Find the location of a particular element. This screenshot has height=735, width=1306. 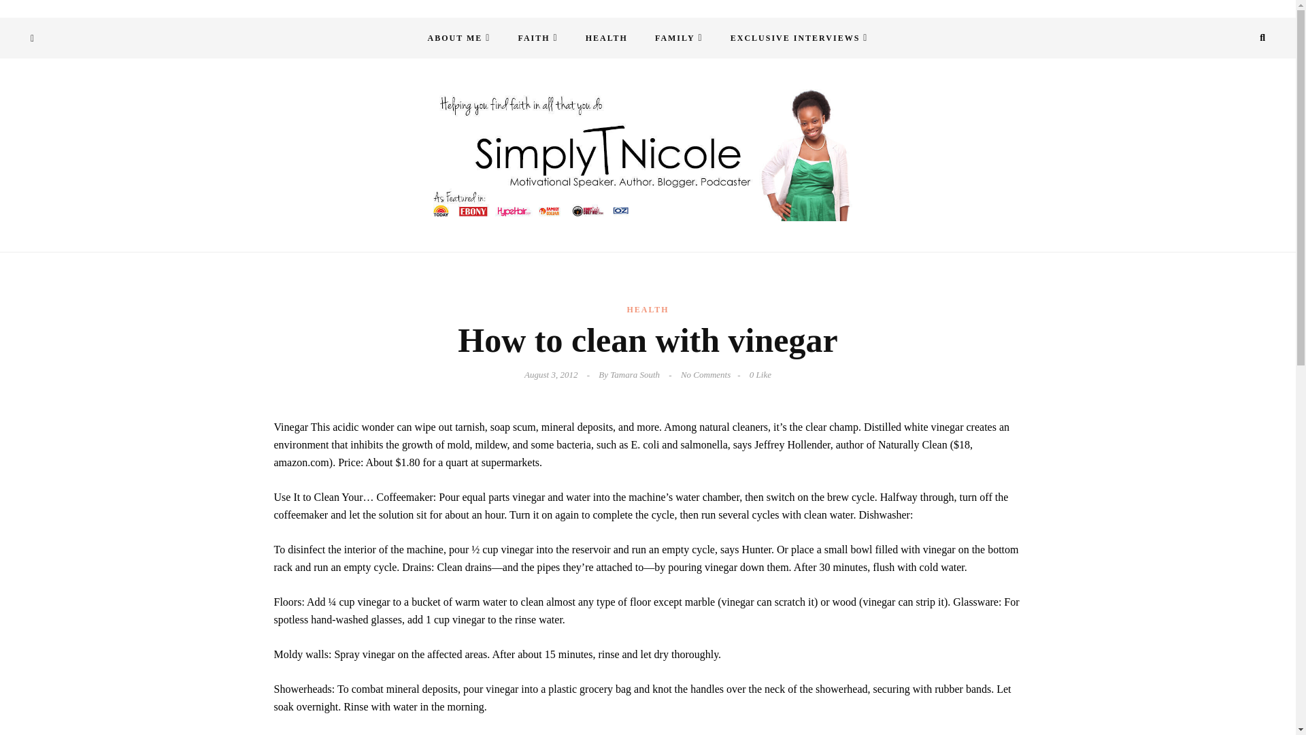

EXCLUSIVE INTERVIEWS is located at coordinates (799, 38).